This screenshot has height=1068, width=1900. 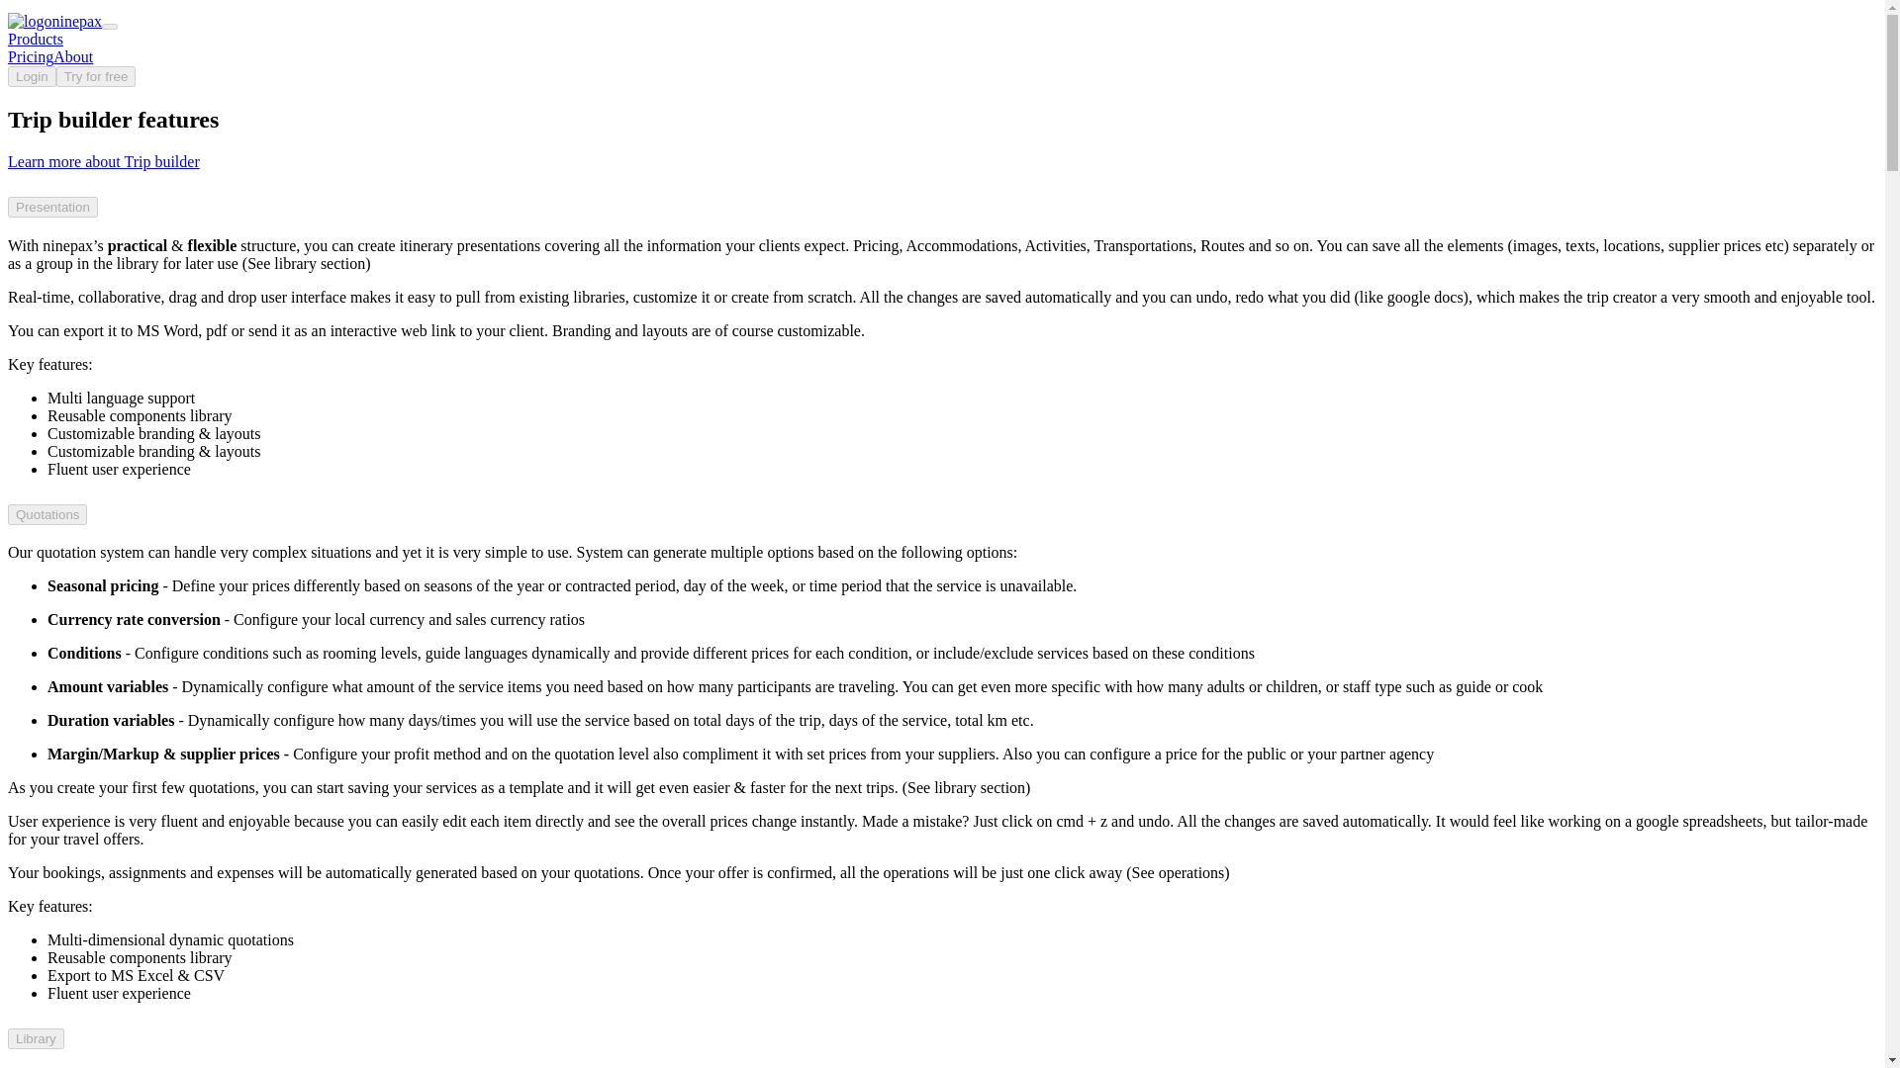 I want to click on ninepax, so click(x=54, y=21).